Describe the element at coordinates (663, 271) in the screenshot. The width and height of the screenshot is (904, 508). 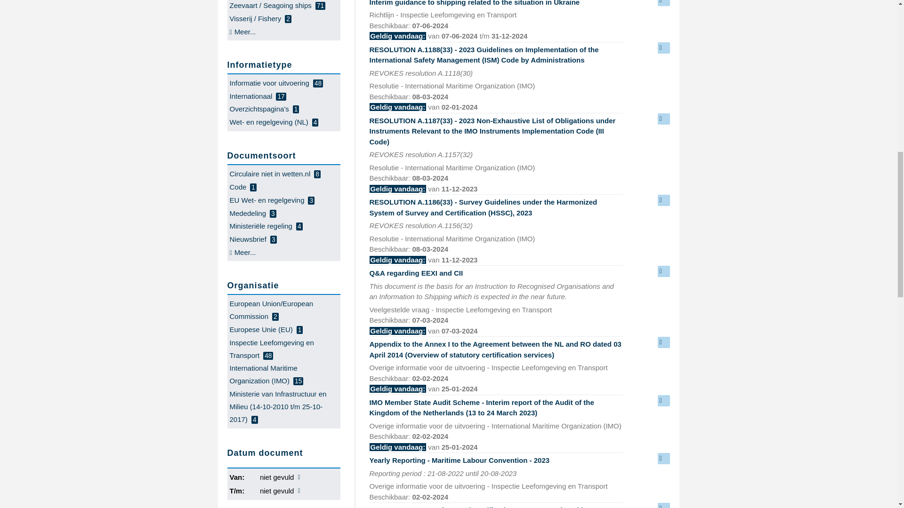
I see `samenvatting` at that location.